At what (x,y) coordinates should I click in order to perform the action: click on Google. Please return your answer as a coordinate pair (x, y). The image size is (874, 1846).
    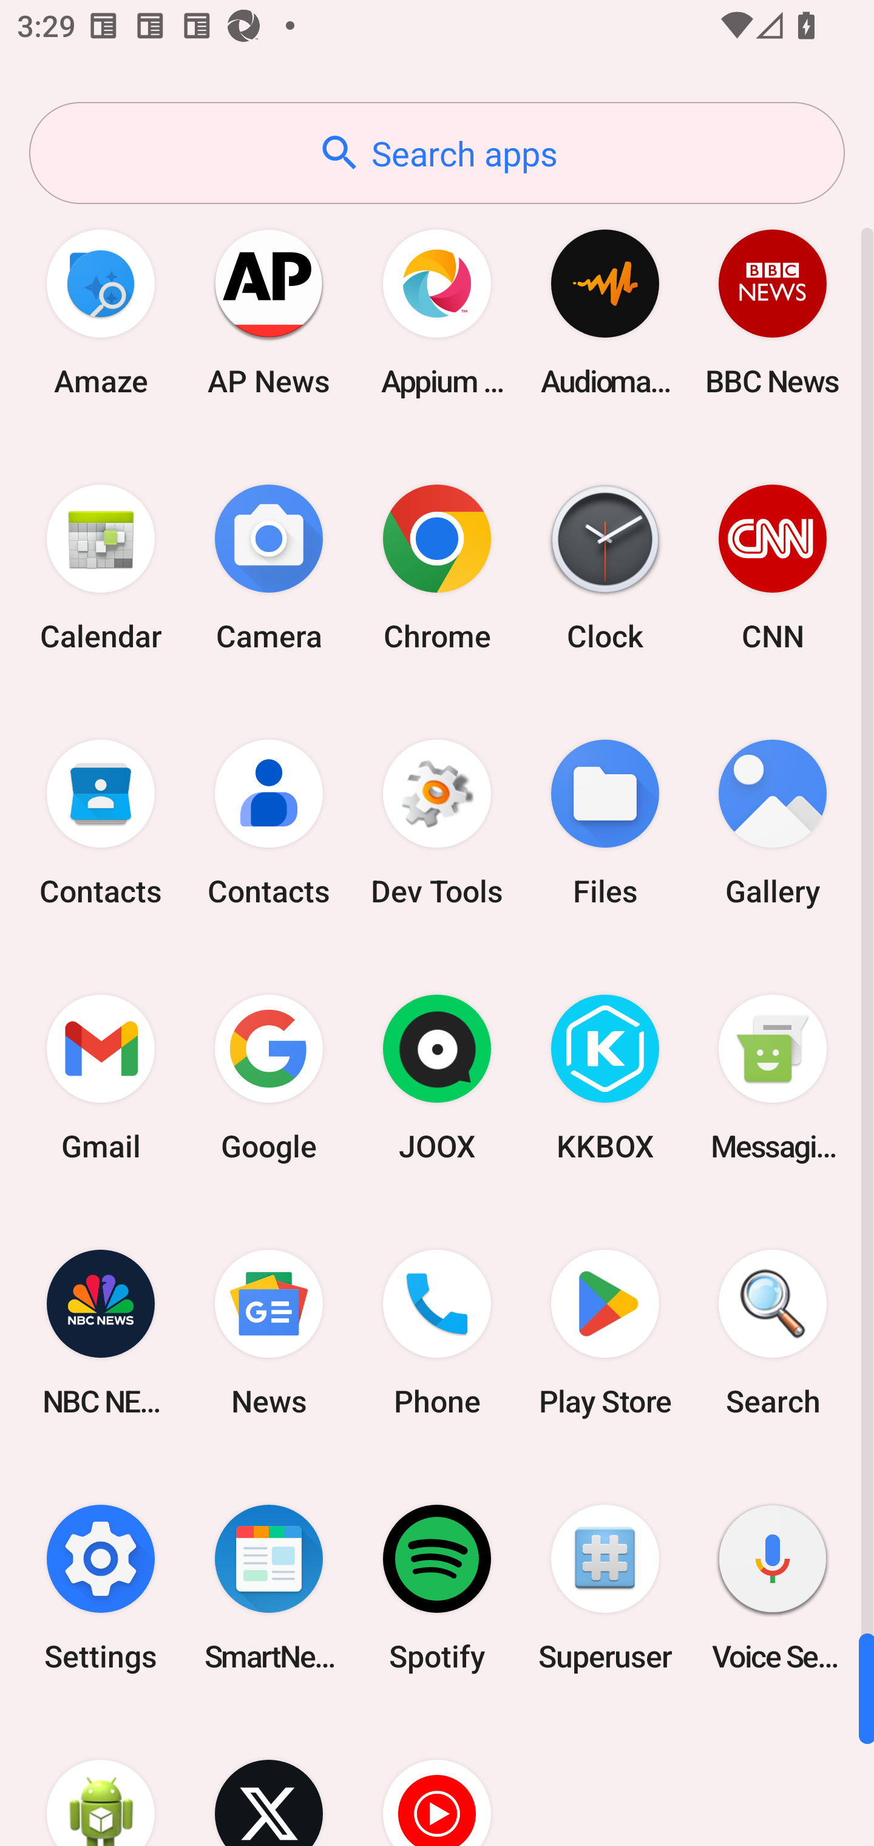
    Looking at the image, I should click on (269, 1078).